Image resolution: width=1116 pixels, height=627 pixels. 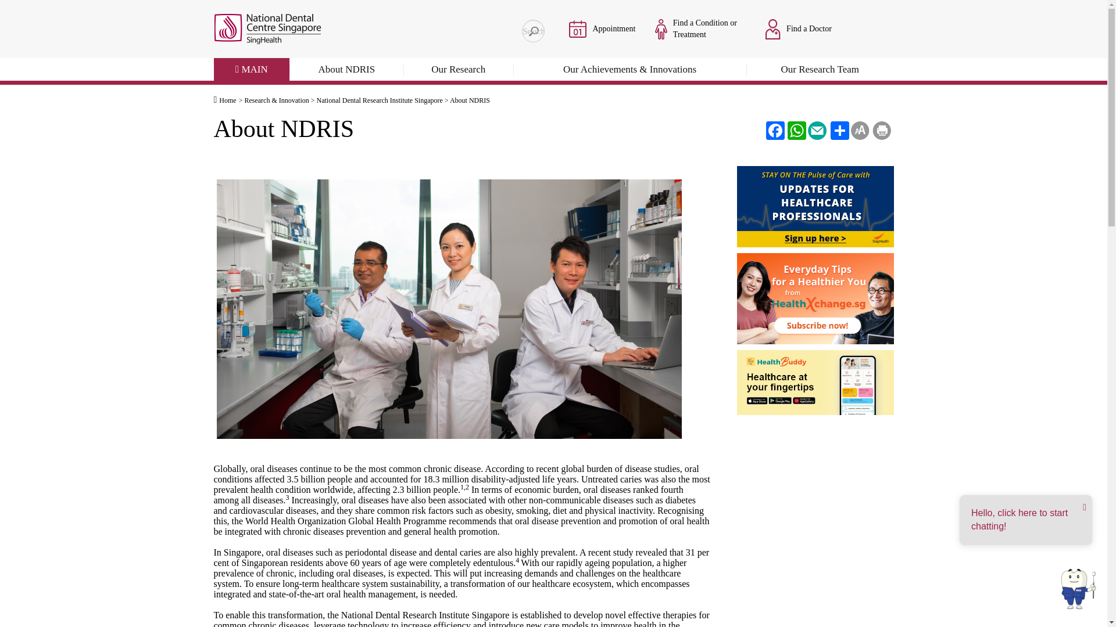 What do you see at coordinates (795, 130) in the screenshot?
I see `WhatsApp` at bounding box center [795, 130].